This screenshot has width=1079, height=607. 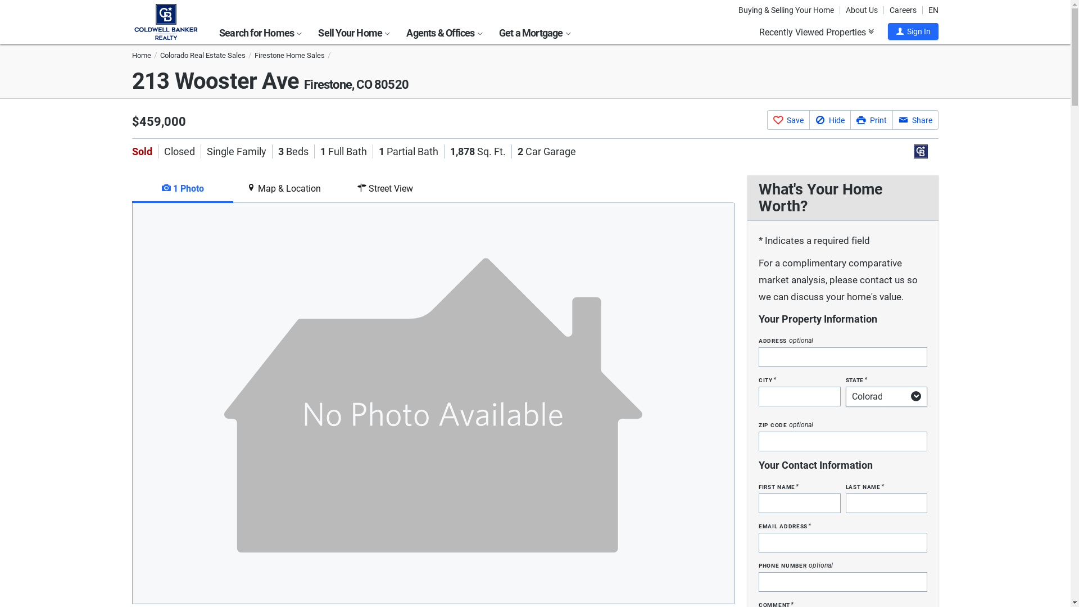 What do you see at coordinates (915, 120) in the screenshot?
I see `Share` at bounding box center [915, 120].